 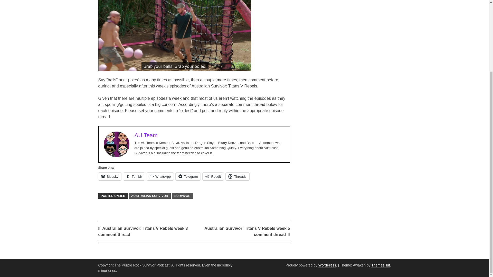 I want to click on Click to share on WhatsApp, so click(x=160, y=176).